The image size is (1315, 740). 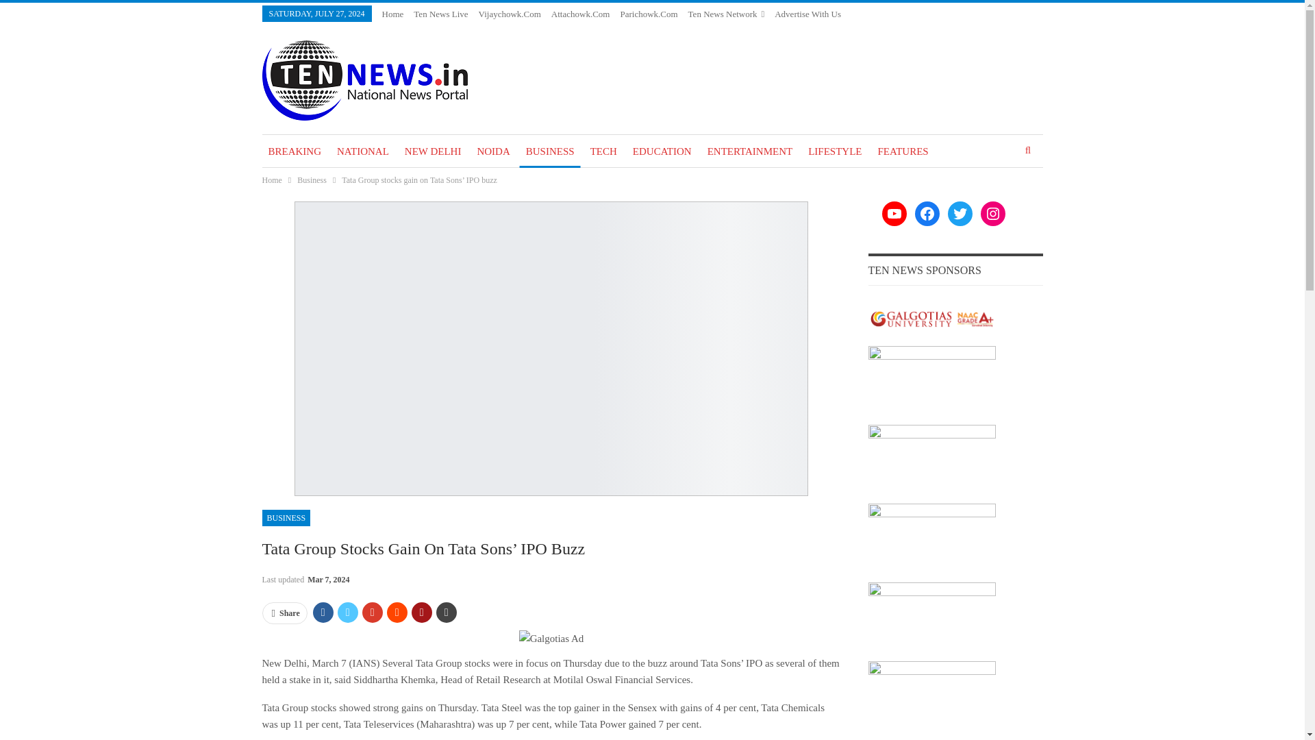 I want to click on ENTERTAINMENT, so click(x=750, y=151).